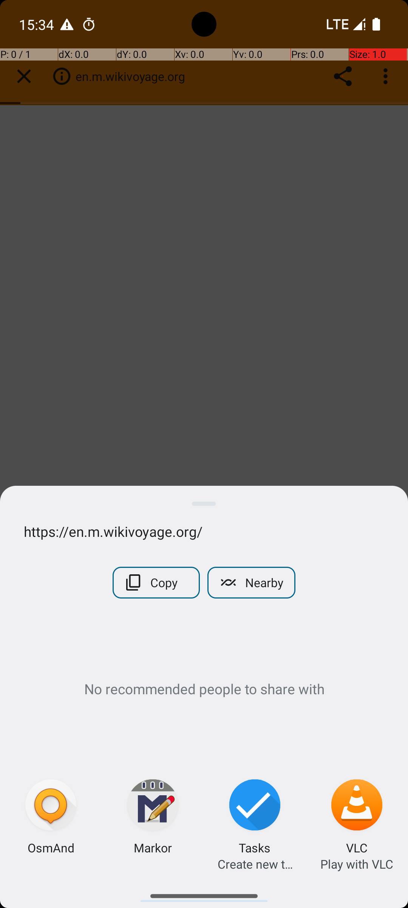  I want to click on OsmAnd, so click(51, 847).